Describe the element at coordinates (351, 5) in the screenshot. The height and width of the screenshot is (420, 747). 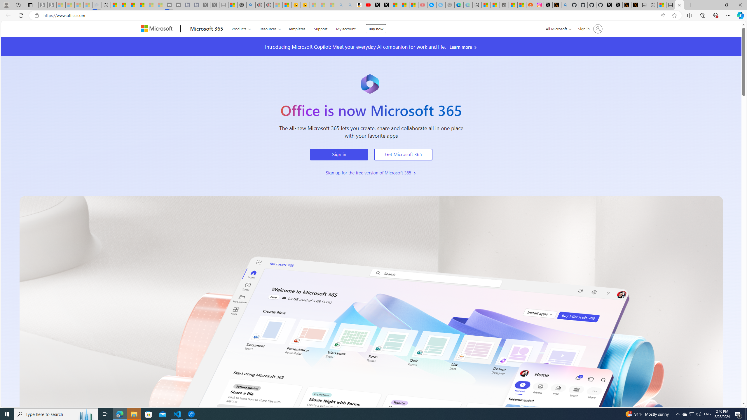
I see `Amazon Echo Dot PNG - Search Images - Sleeping` at that location.